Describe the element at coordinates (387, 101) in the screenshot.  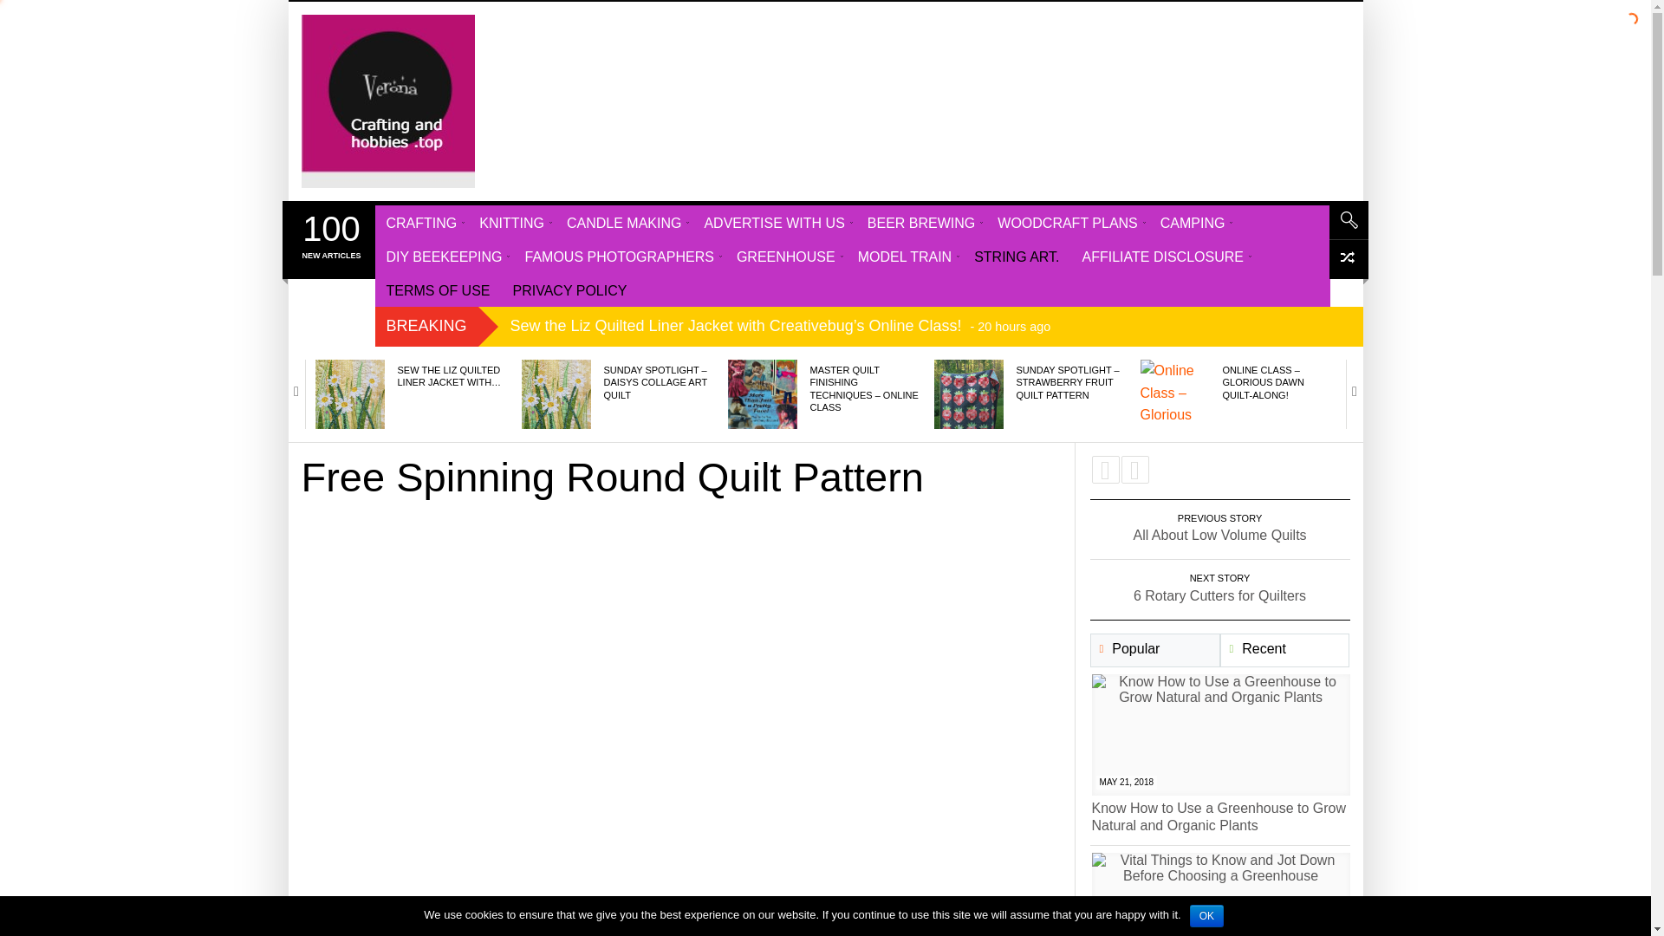
I see `Hobbies and crafts` at that location.